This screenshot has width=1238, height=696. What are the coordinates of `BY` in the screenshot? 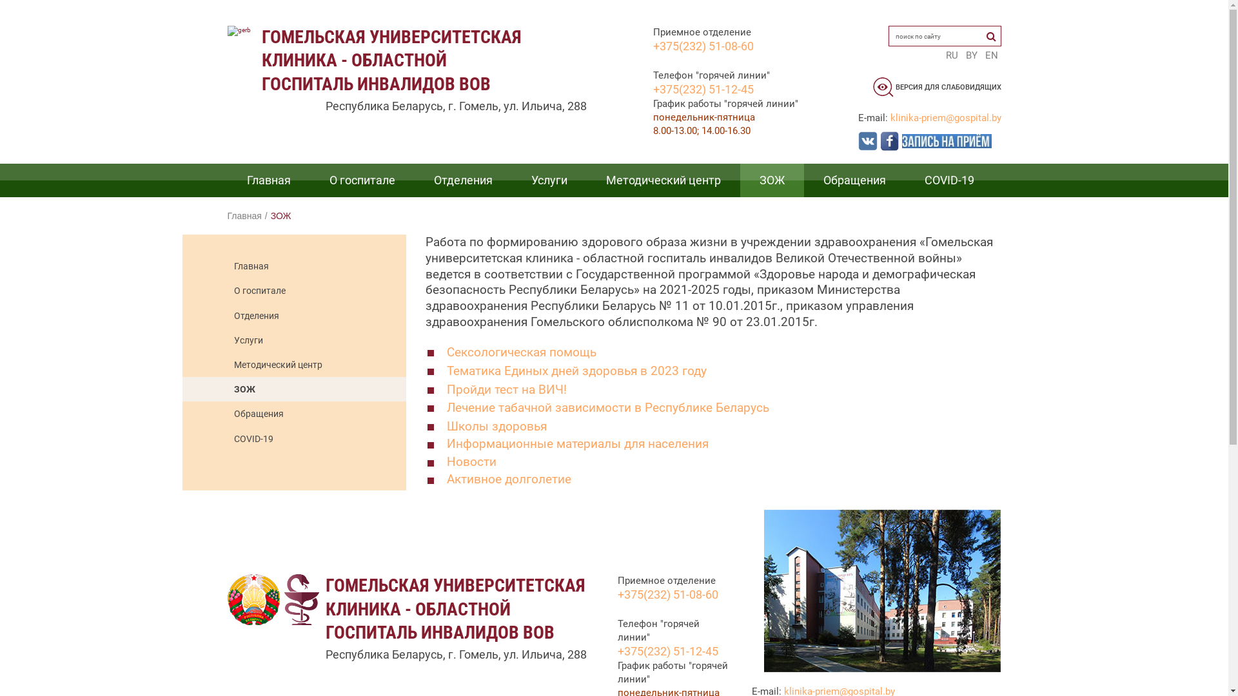 It's located at (971, 55).